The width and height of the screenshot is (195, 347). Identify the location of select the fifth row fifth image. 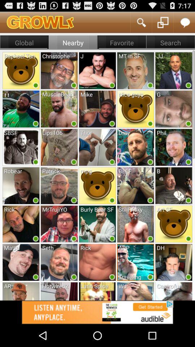
(173, 224).